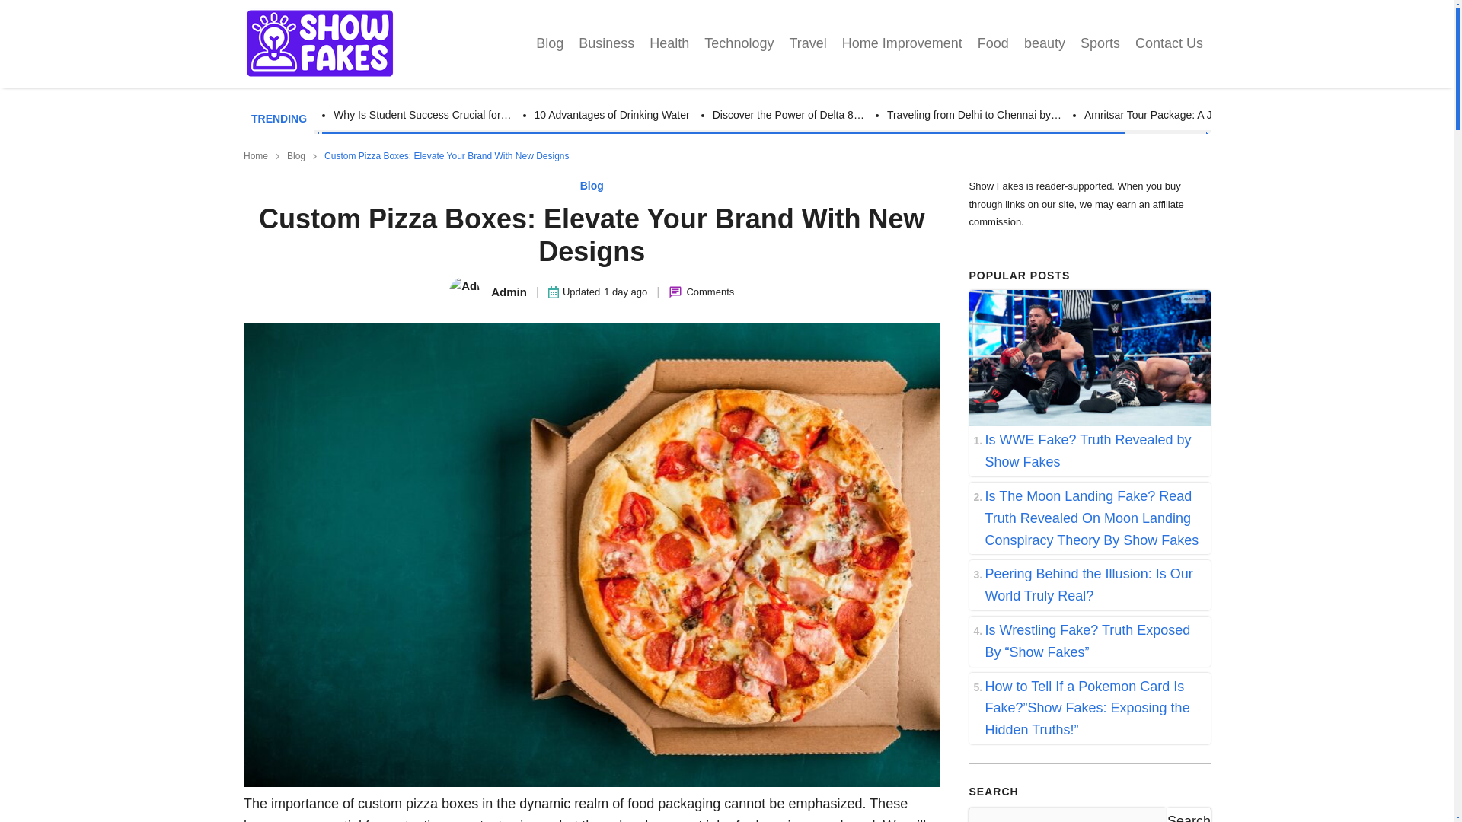 The image size is (1462, 822). I want to click on Technology, so click(739, 44).